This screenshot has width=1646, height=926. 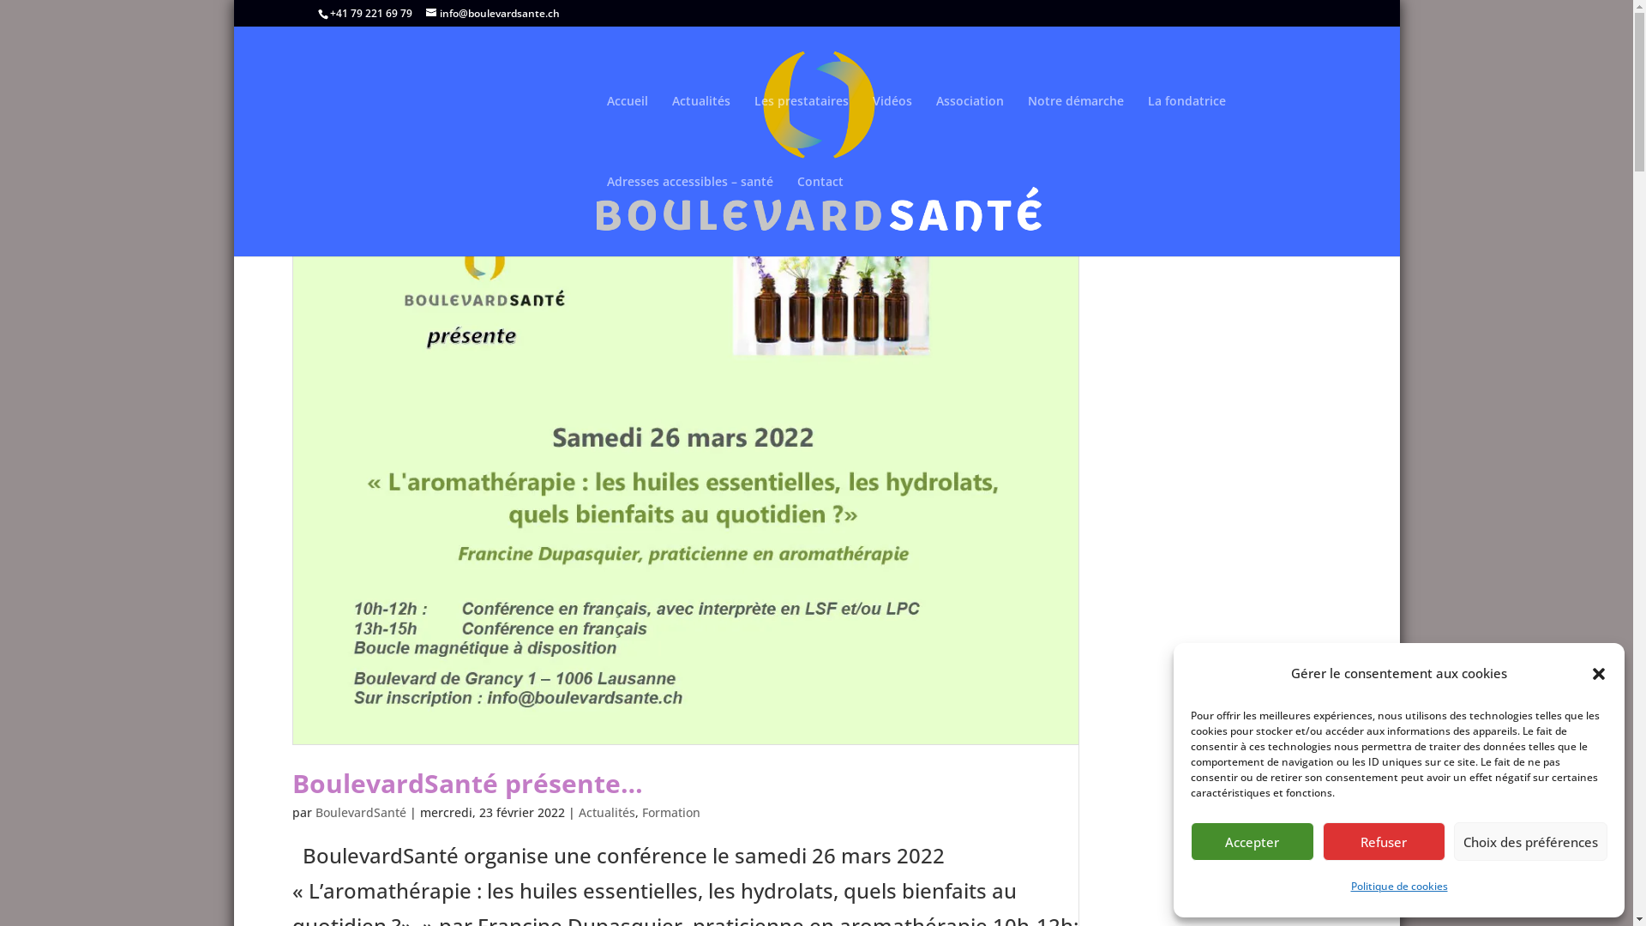 What do you see at coordinates (670, 813) in the screenshot?
I see `Formation` at bounding box center [670, 813].